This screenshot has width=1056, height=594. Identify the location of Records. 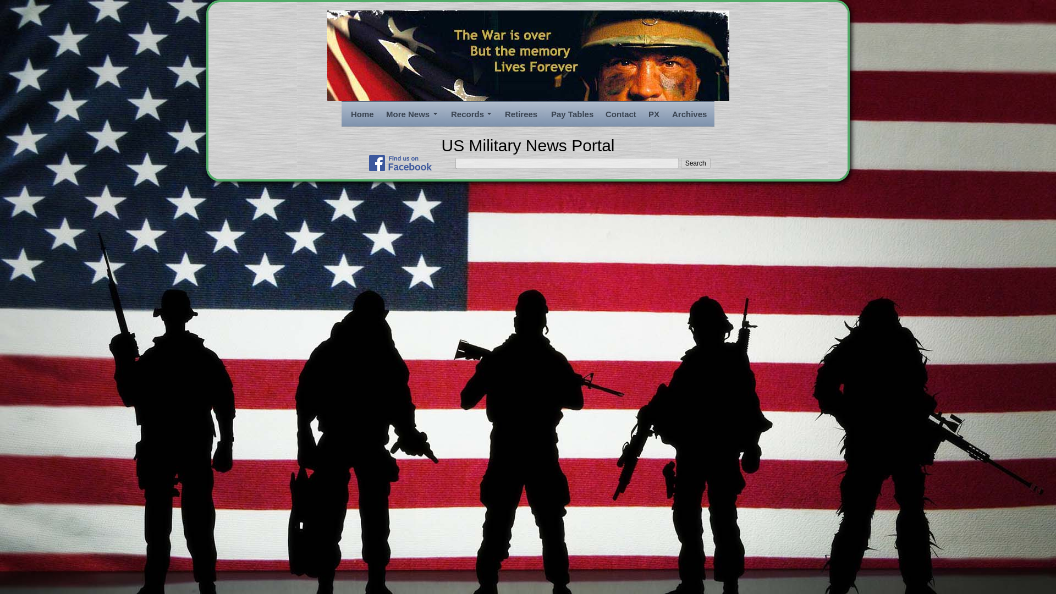
(471, 114).